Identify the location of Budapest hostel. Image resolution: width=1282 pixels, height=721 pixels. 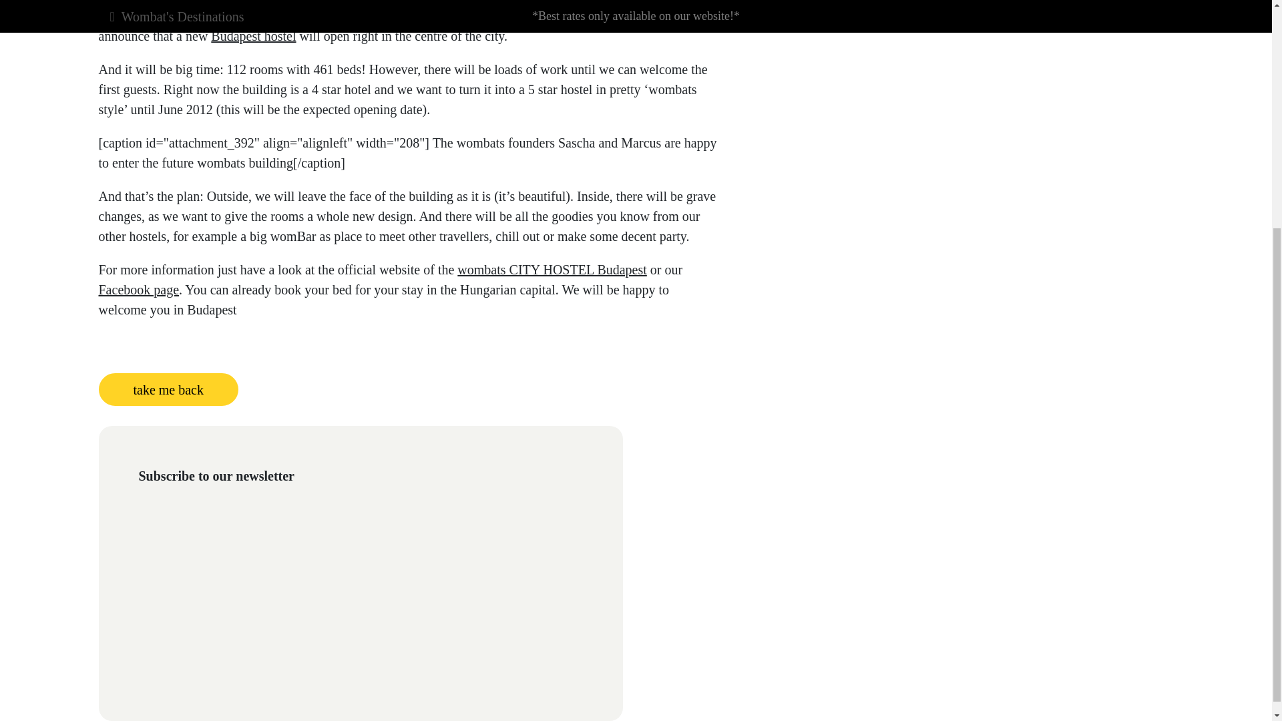
(254, 36).